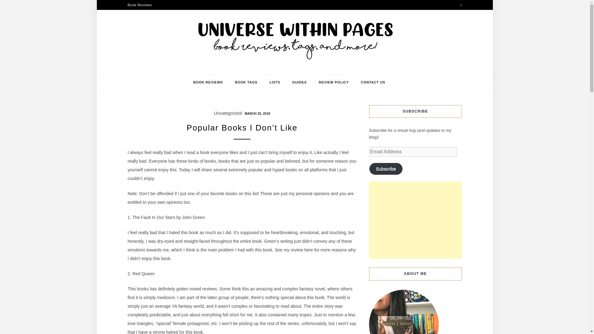  I want to click on BOOK REVIEWS, so click(208, 82).